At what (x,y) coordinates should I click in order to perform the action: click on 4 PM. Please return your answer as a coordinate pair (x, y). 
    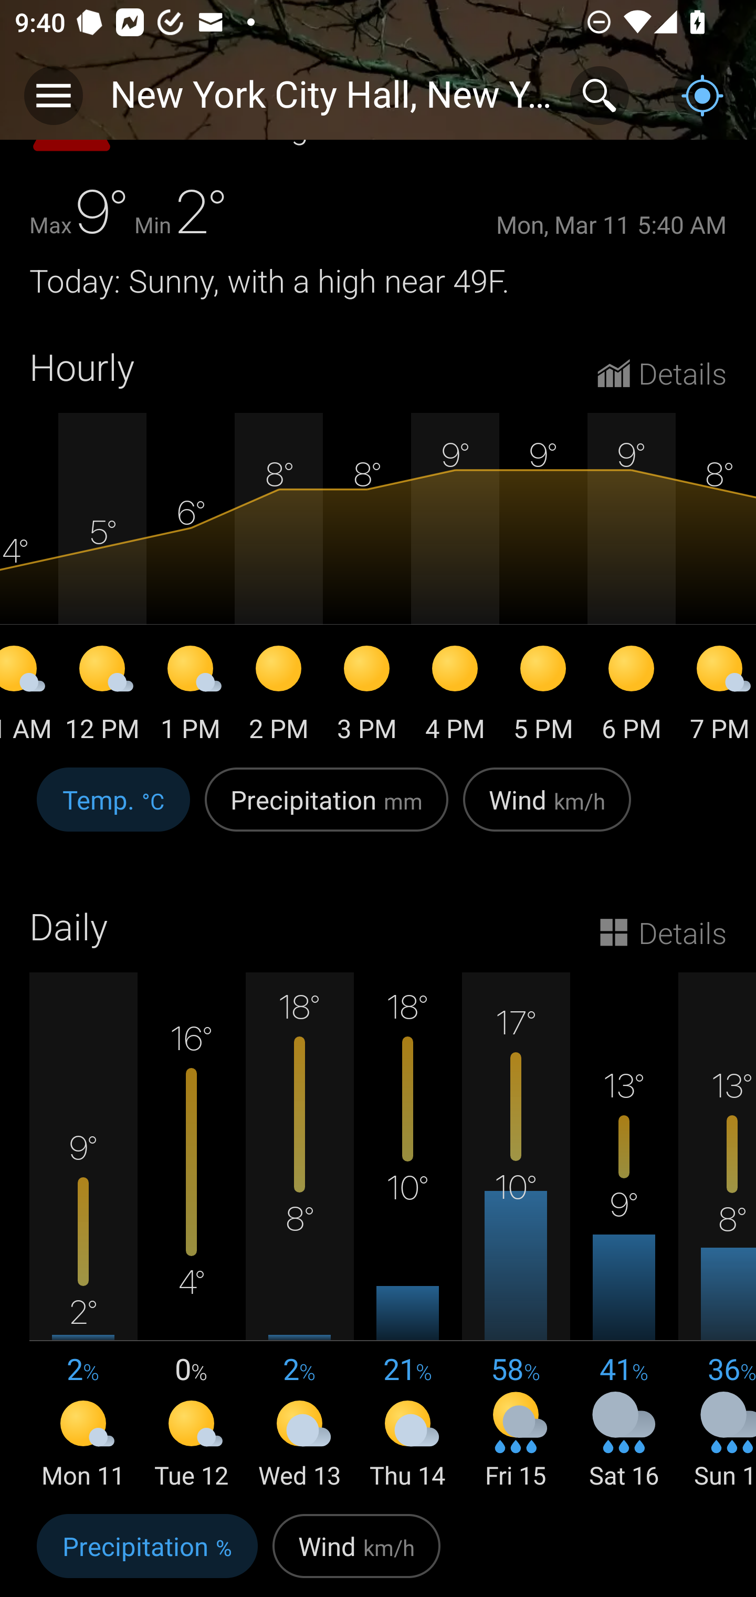
    Looking at the image, I should click on (455, 697).